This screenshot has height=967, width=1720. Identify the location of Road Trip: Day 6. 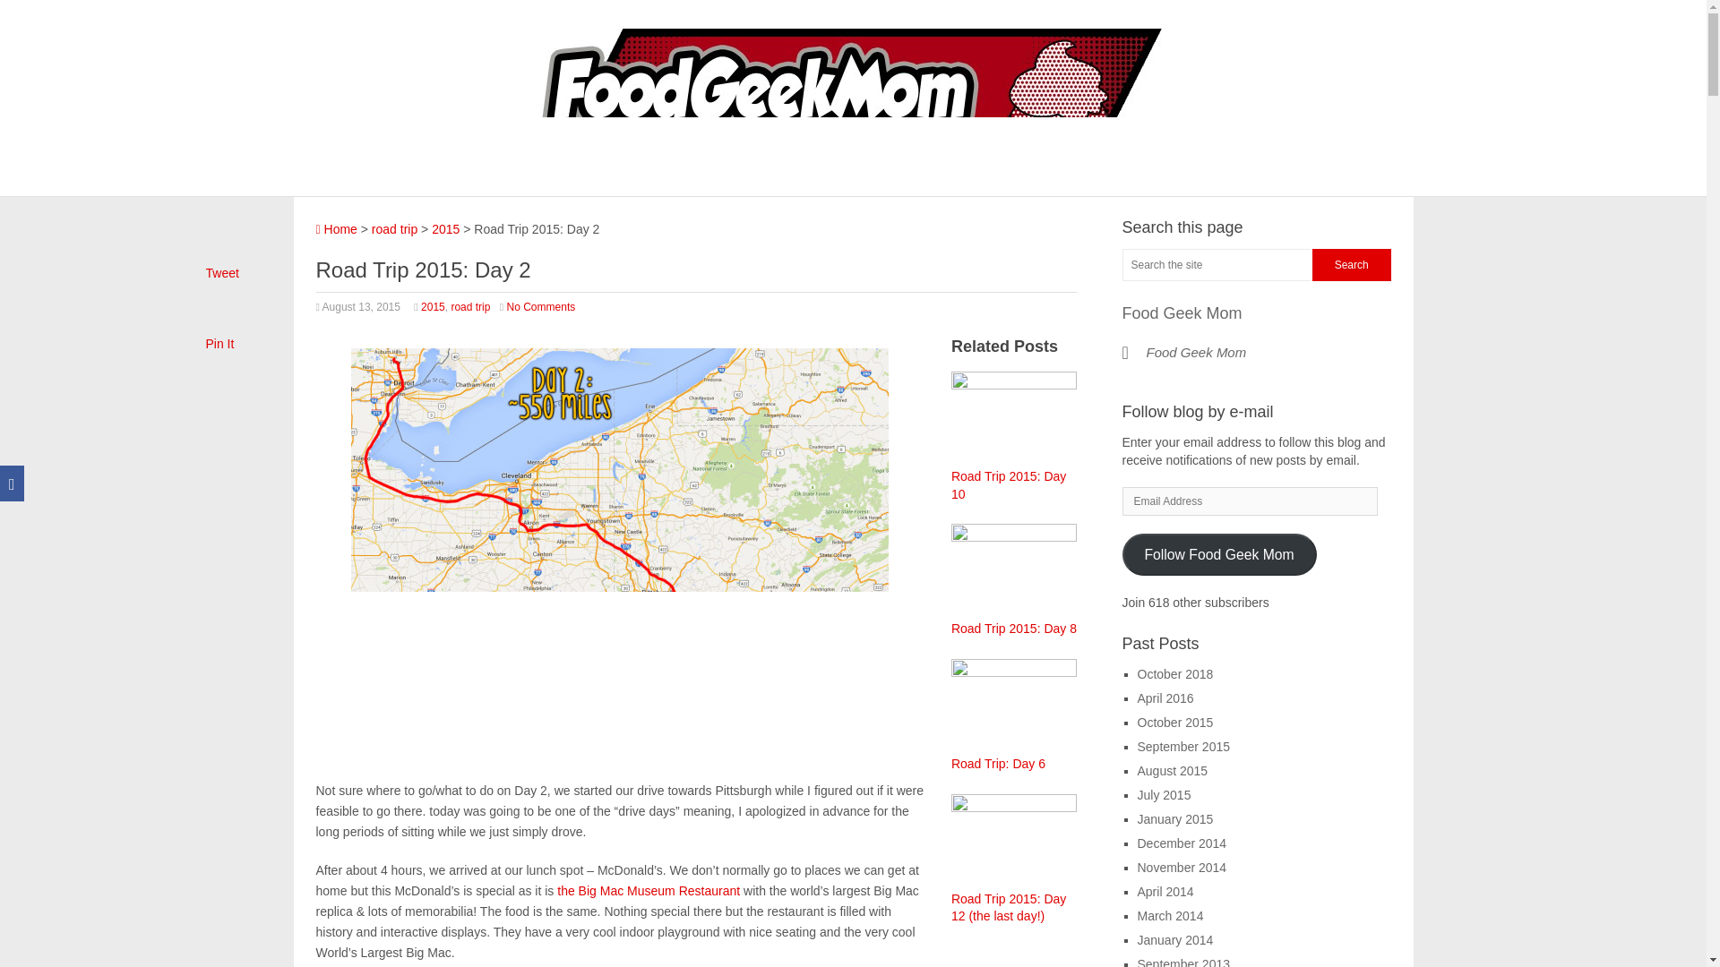
(998, 763).